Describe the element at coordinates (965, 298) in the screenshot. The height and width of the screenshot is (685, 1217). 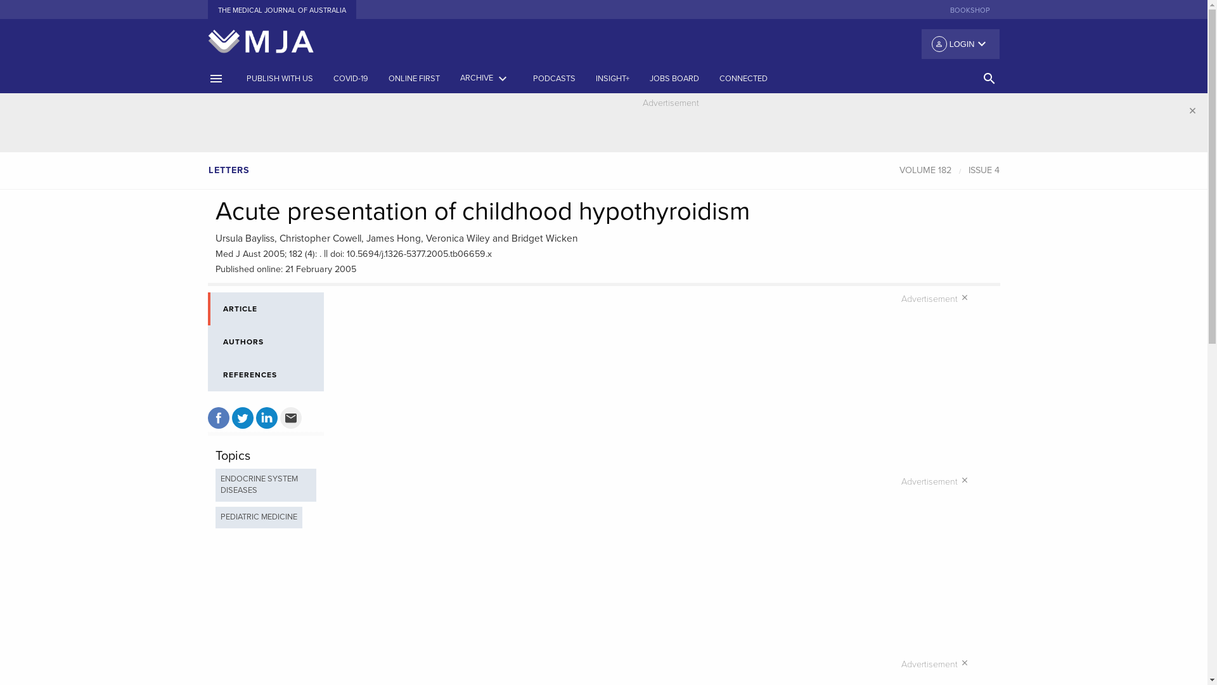
I see `close` at that location.